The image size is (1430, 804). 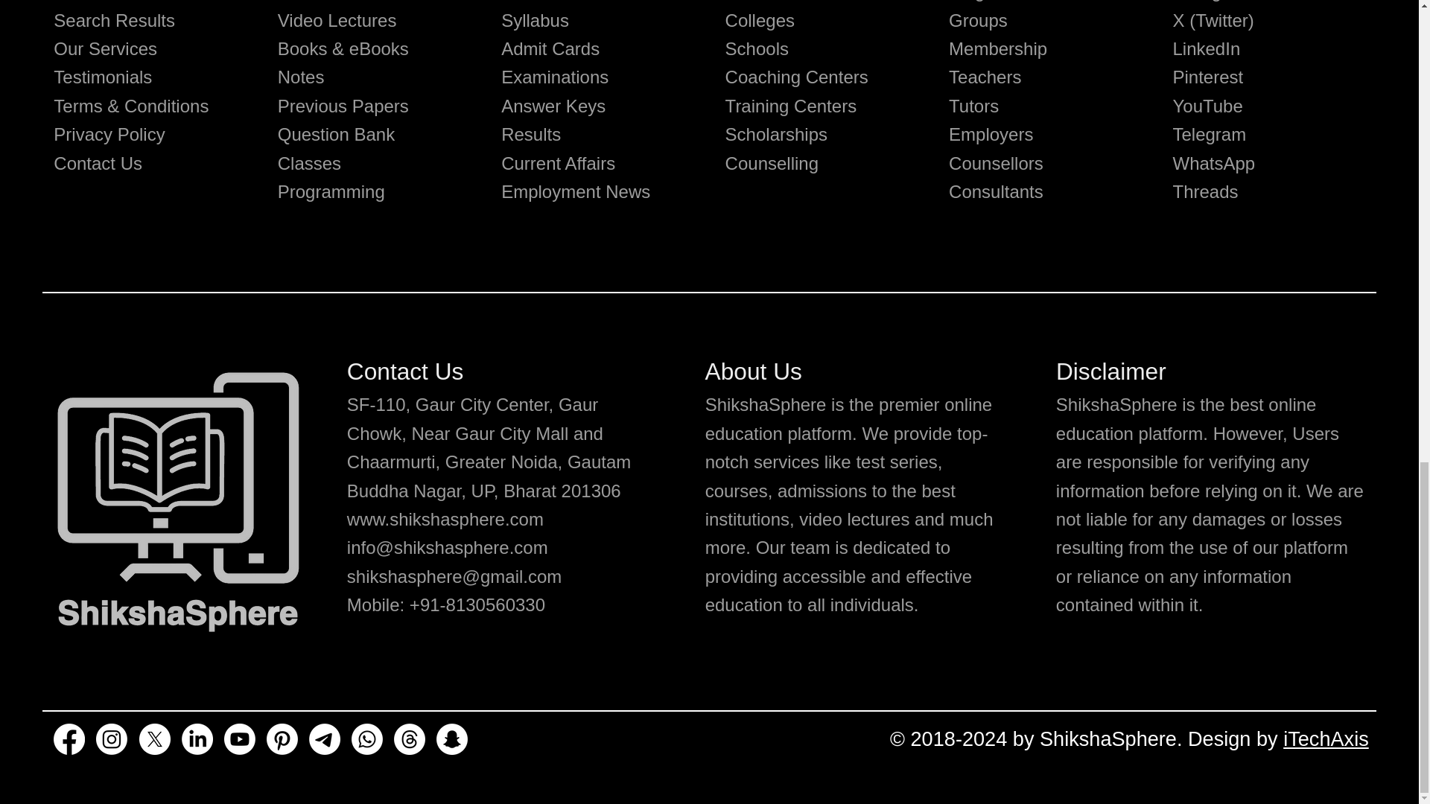 What do you see at coordinates (114, 21) in the screenshot?
I see `Search Results` at bounding box center [114, 21].